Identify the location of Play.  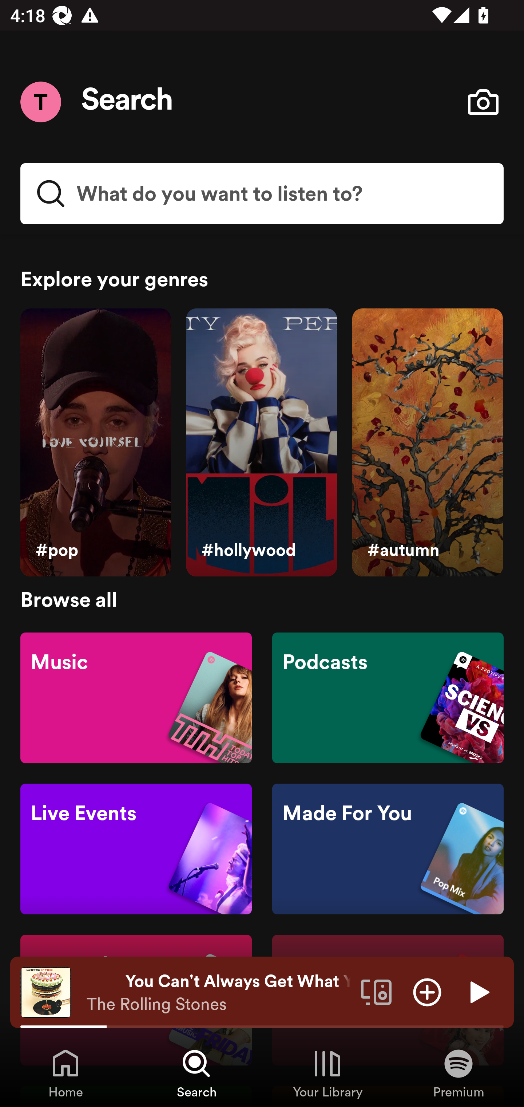
(478, 992).